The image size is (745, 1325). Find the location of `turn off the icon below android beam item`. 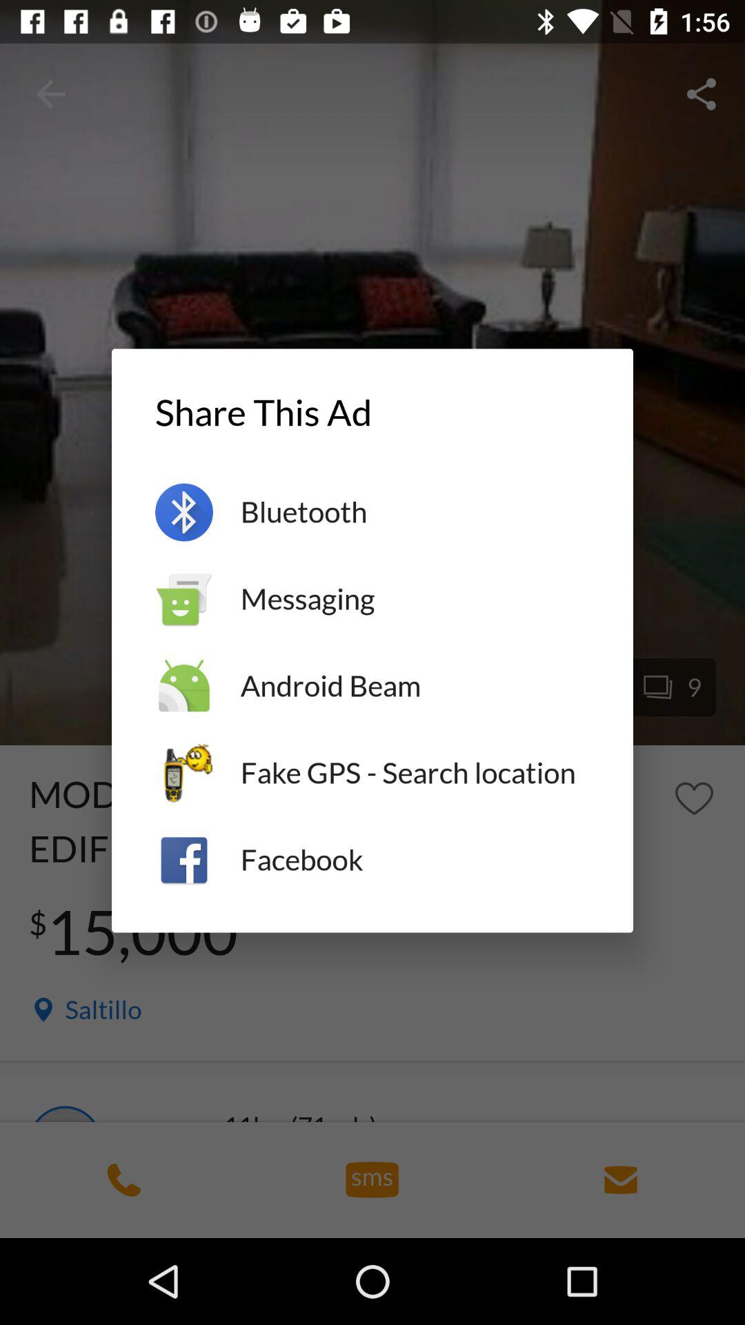

turn off the icon below android beam item is located at coordinates (415, 773).